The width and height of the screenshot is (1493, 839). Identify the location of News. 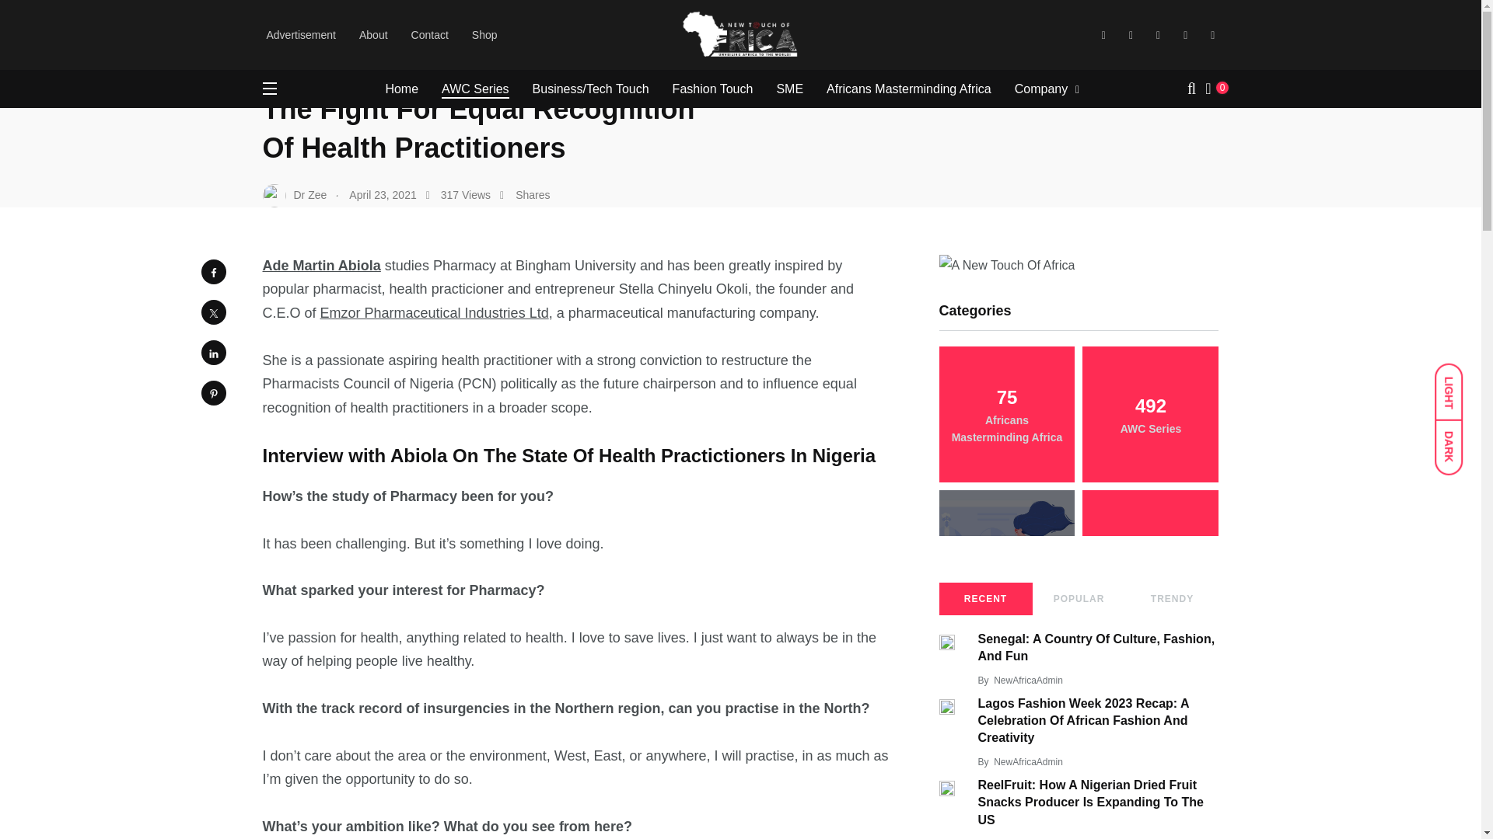
(402, 23).